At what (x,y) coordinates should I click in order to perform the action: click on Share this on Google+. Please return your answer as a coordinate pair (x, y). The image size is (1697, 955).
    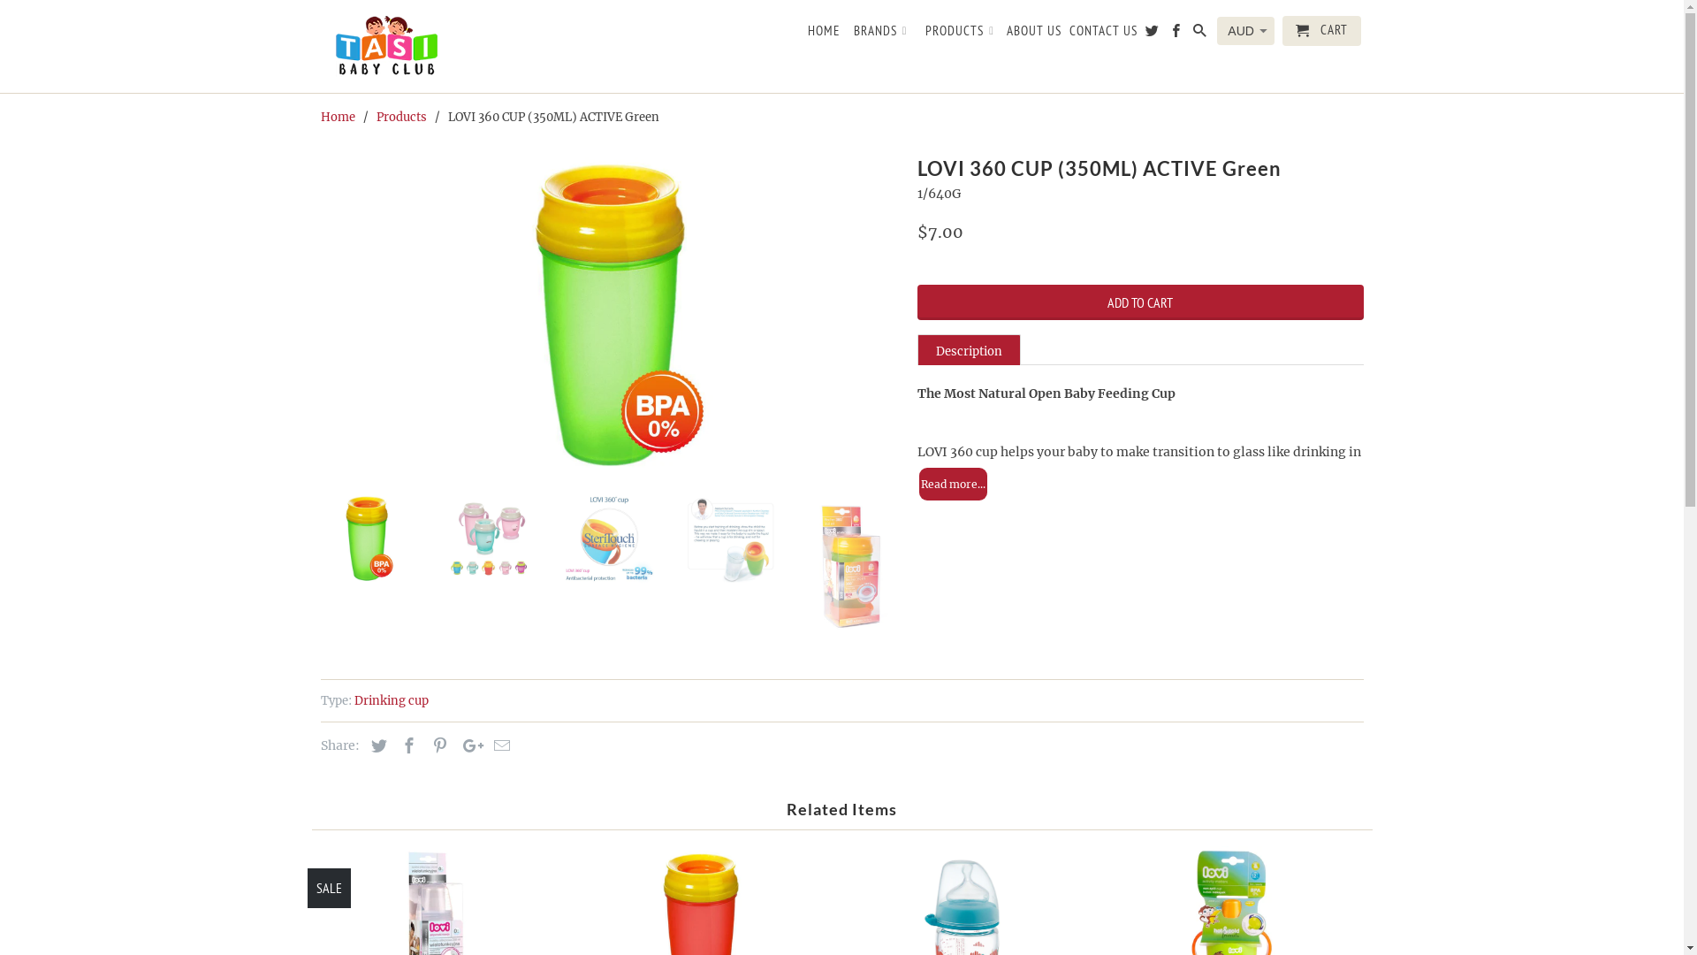
    Looking at the image, I should click on (468, 746).